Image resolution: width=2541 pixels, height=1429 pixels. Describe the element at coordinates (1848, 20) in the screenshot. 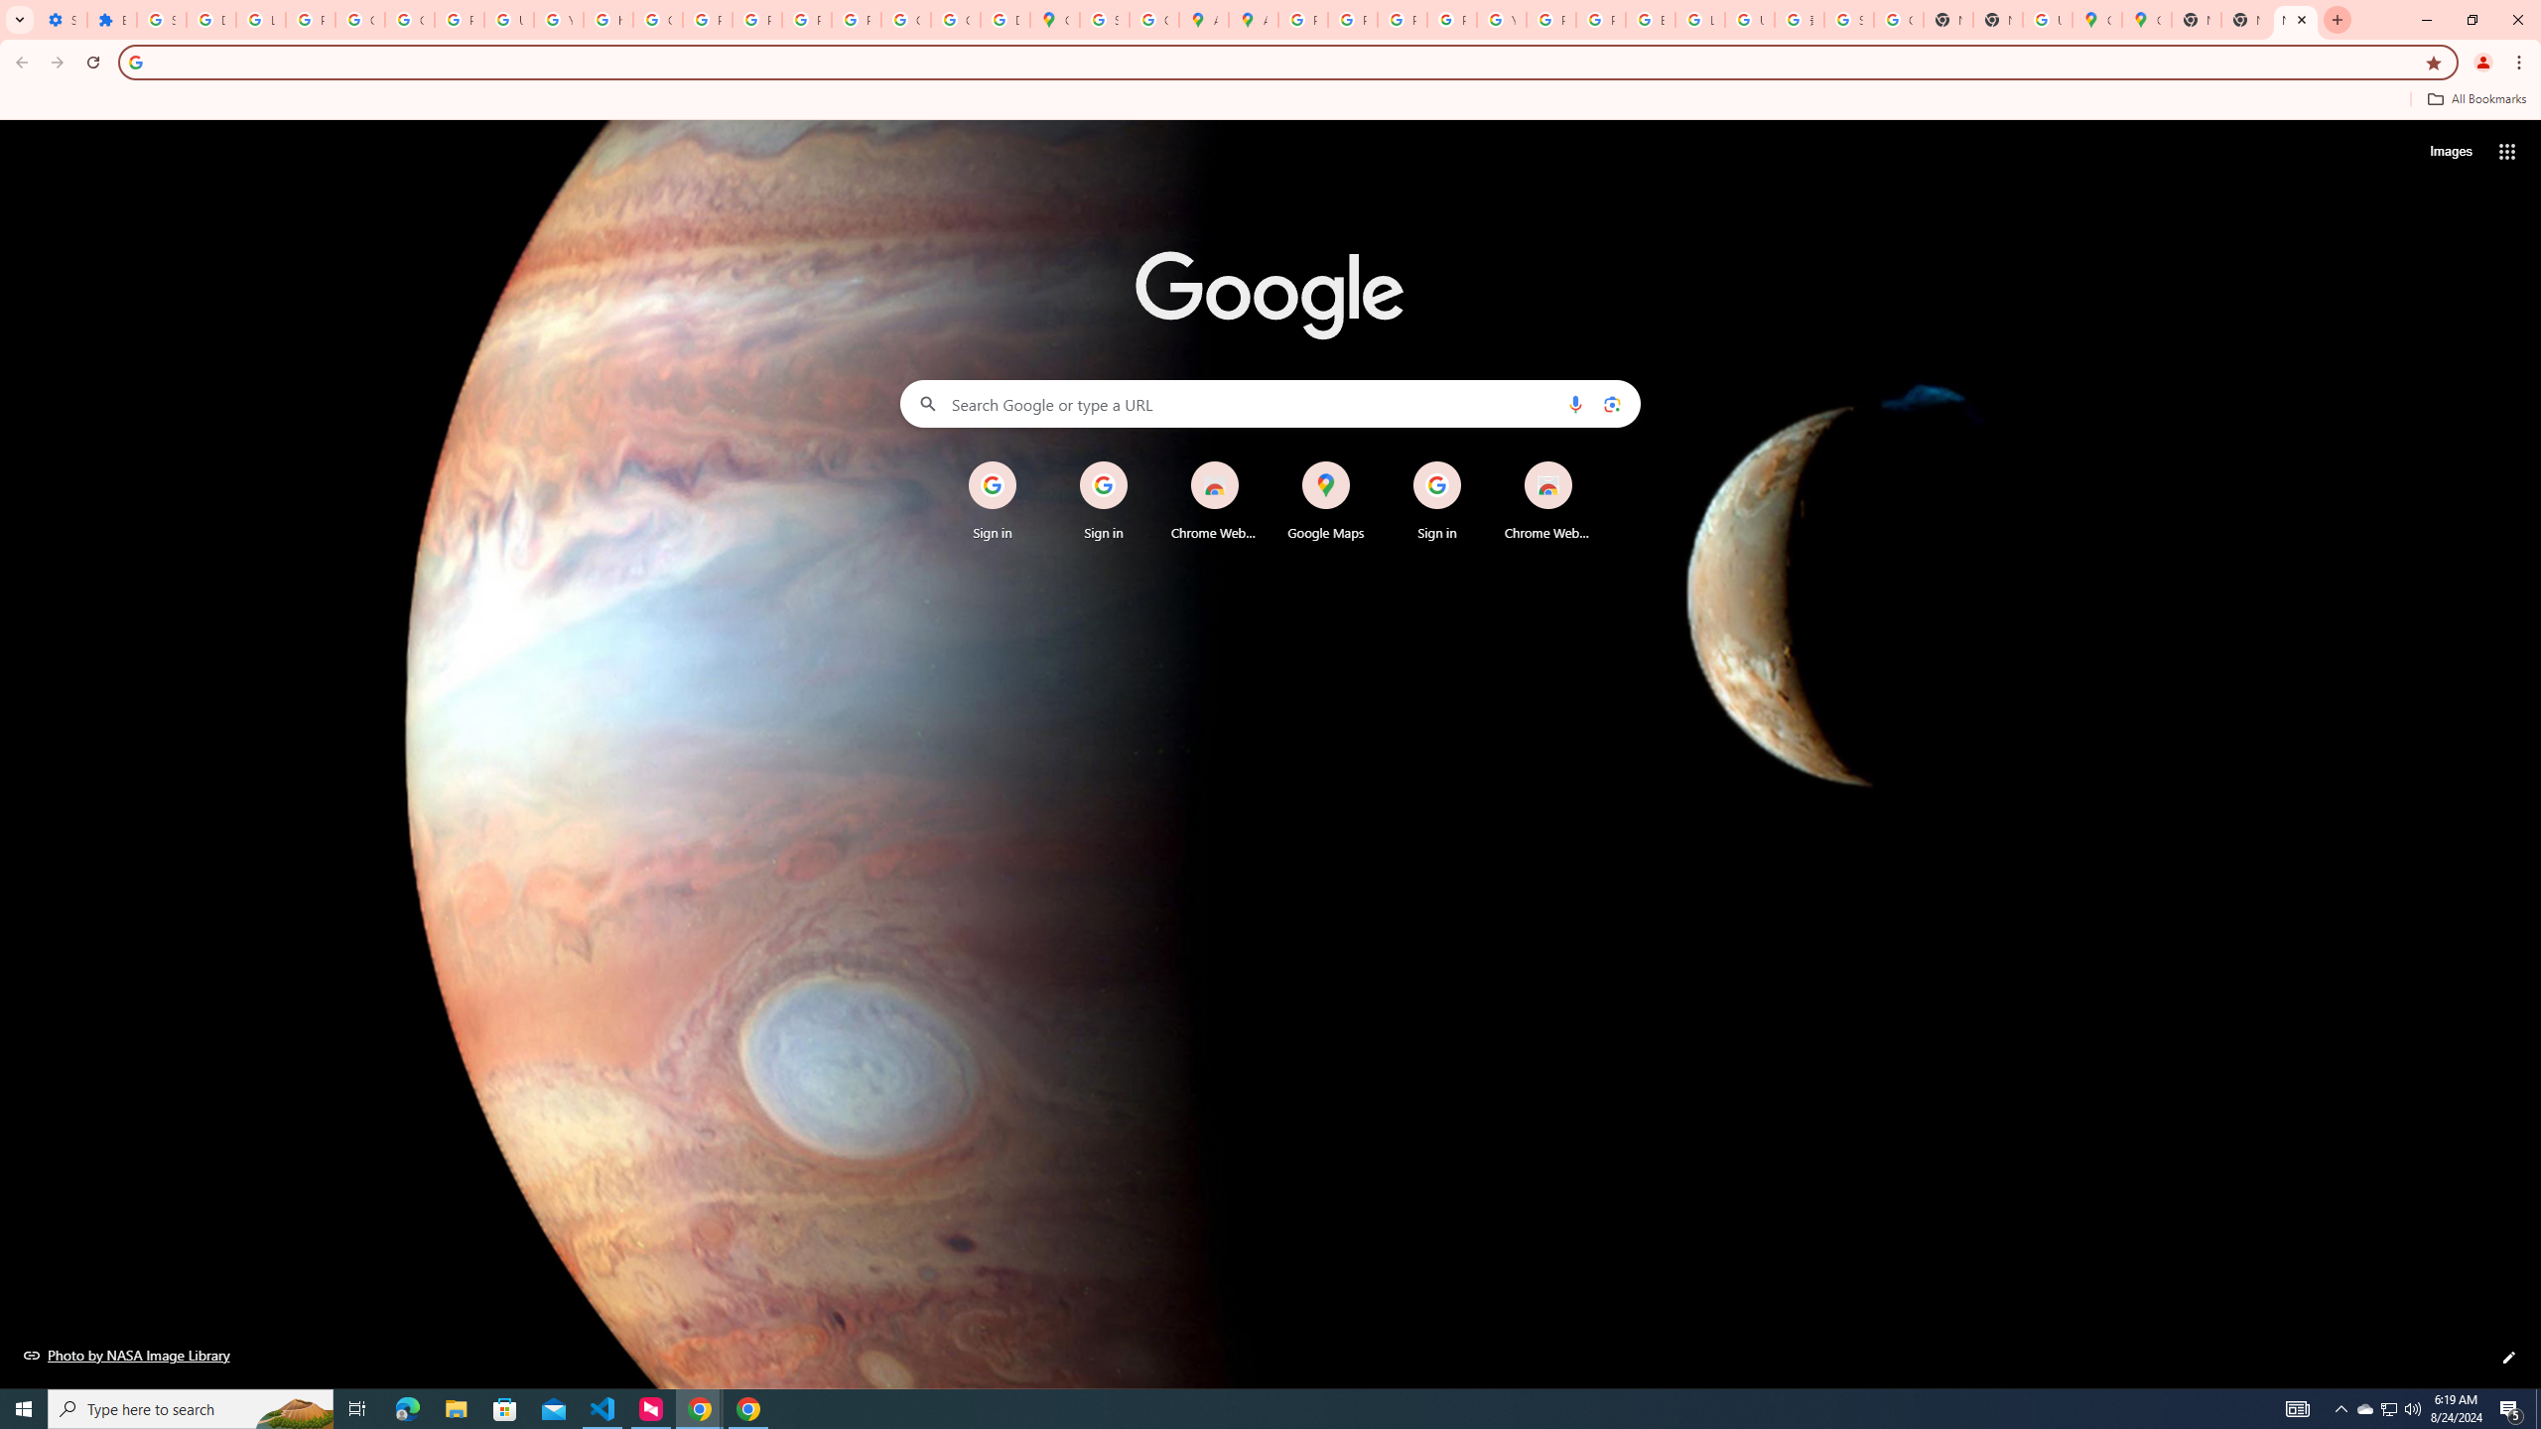

I see `Sign in - Google Accounts` at that location.